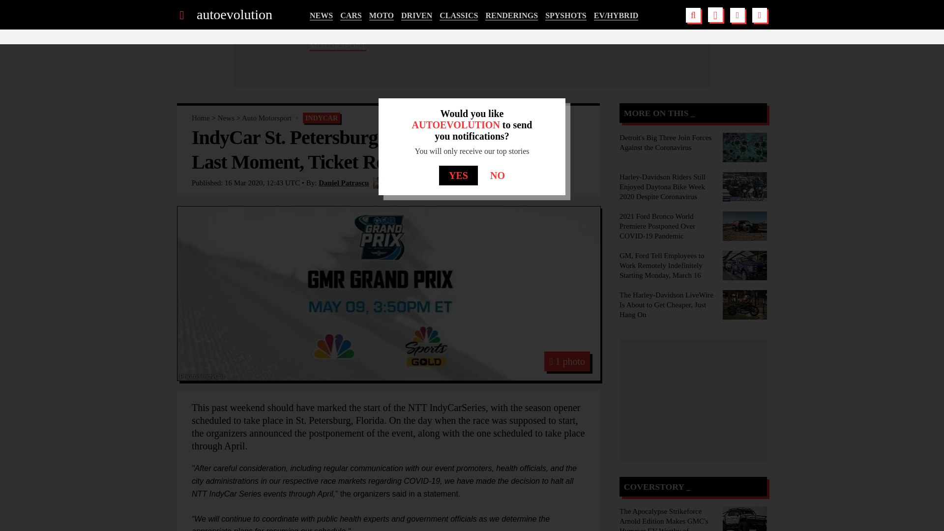 This screenshot has height=531, width=944. What do you see at coordinates (321, 16) in the screenshot?
I see `NEWS` at bounding box center [321, 16].